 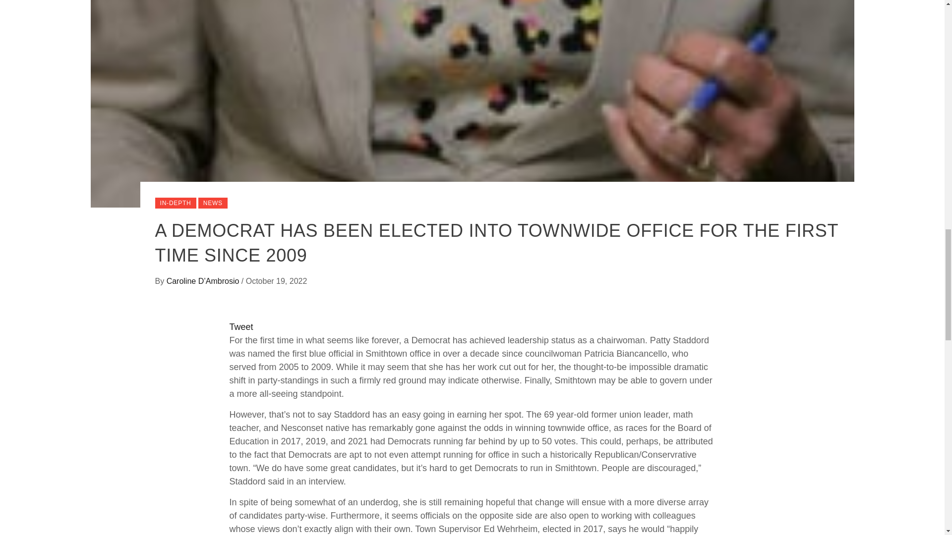 What do you see at coordinates (175, 203) in the screenshot?
I see `IN-DEPTH` at bounding box center [175, 203].